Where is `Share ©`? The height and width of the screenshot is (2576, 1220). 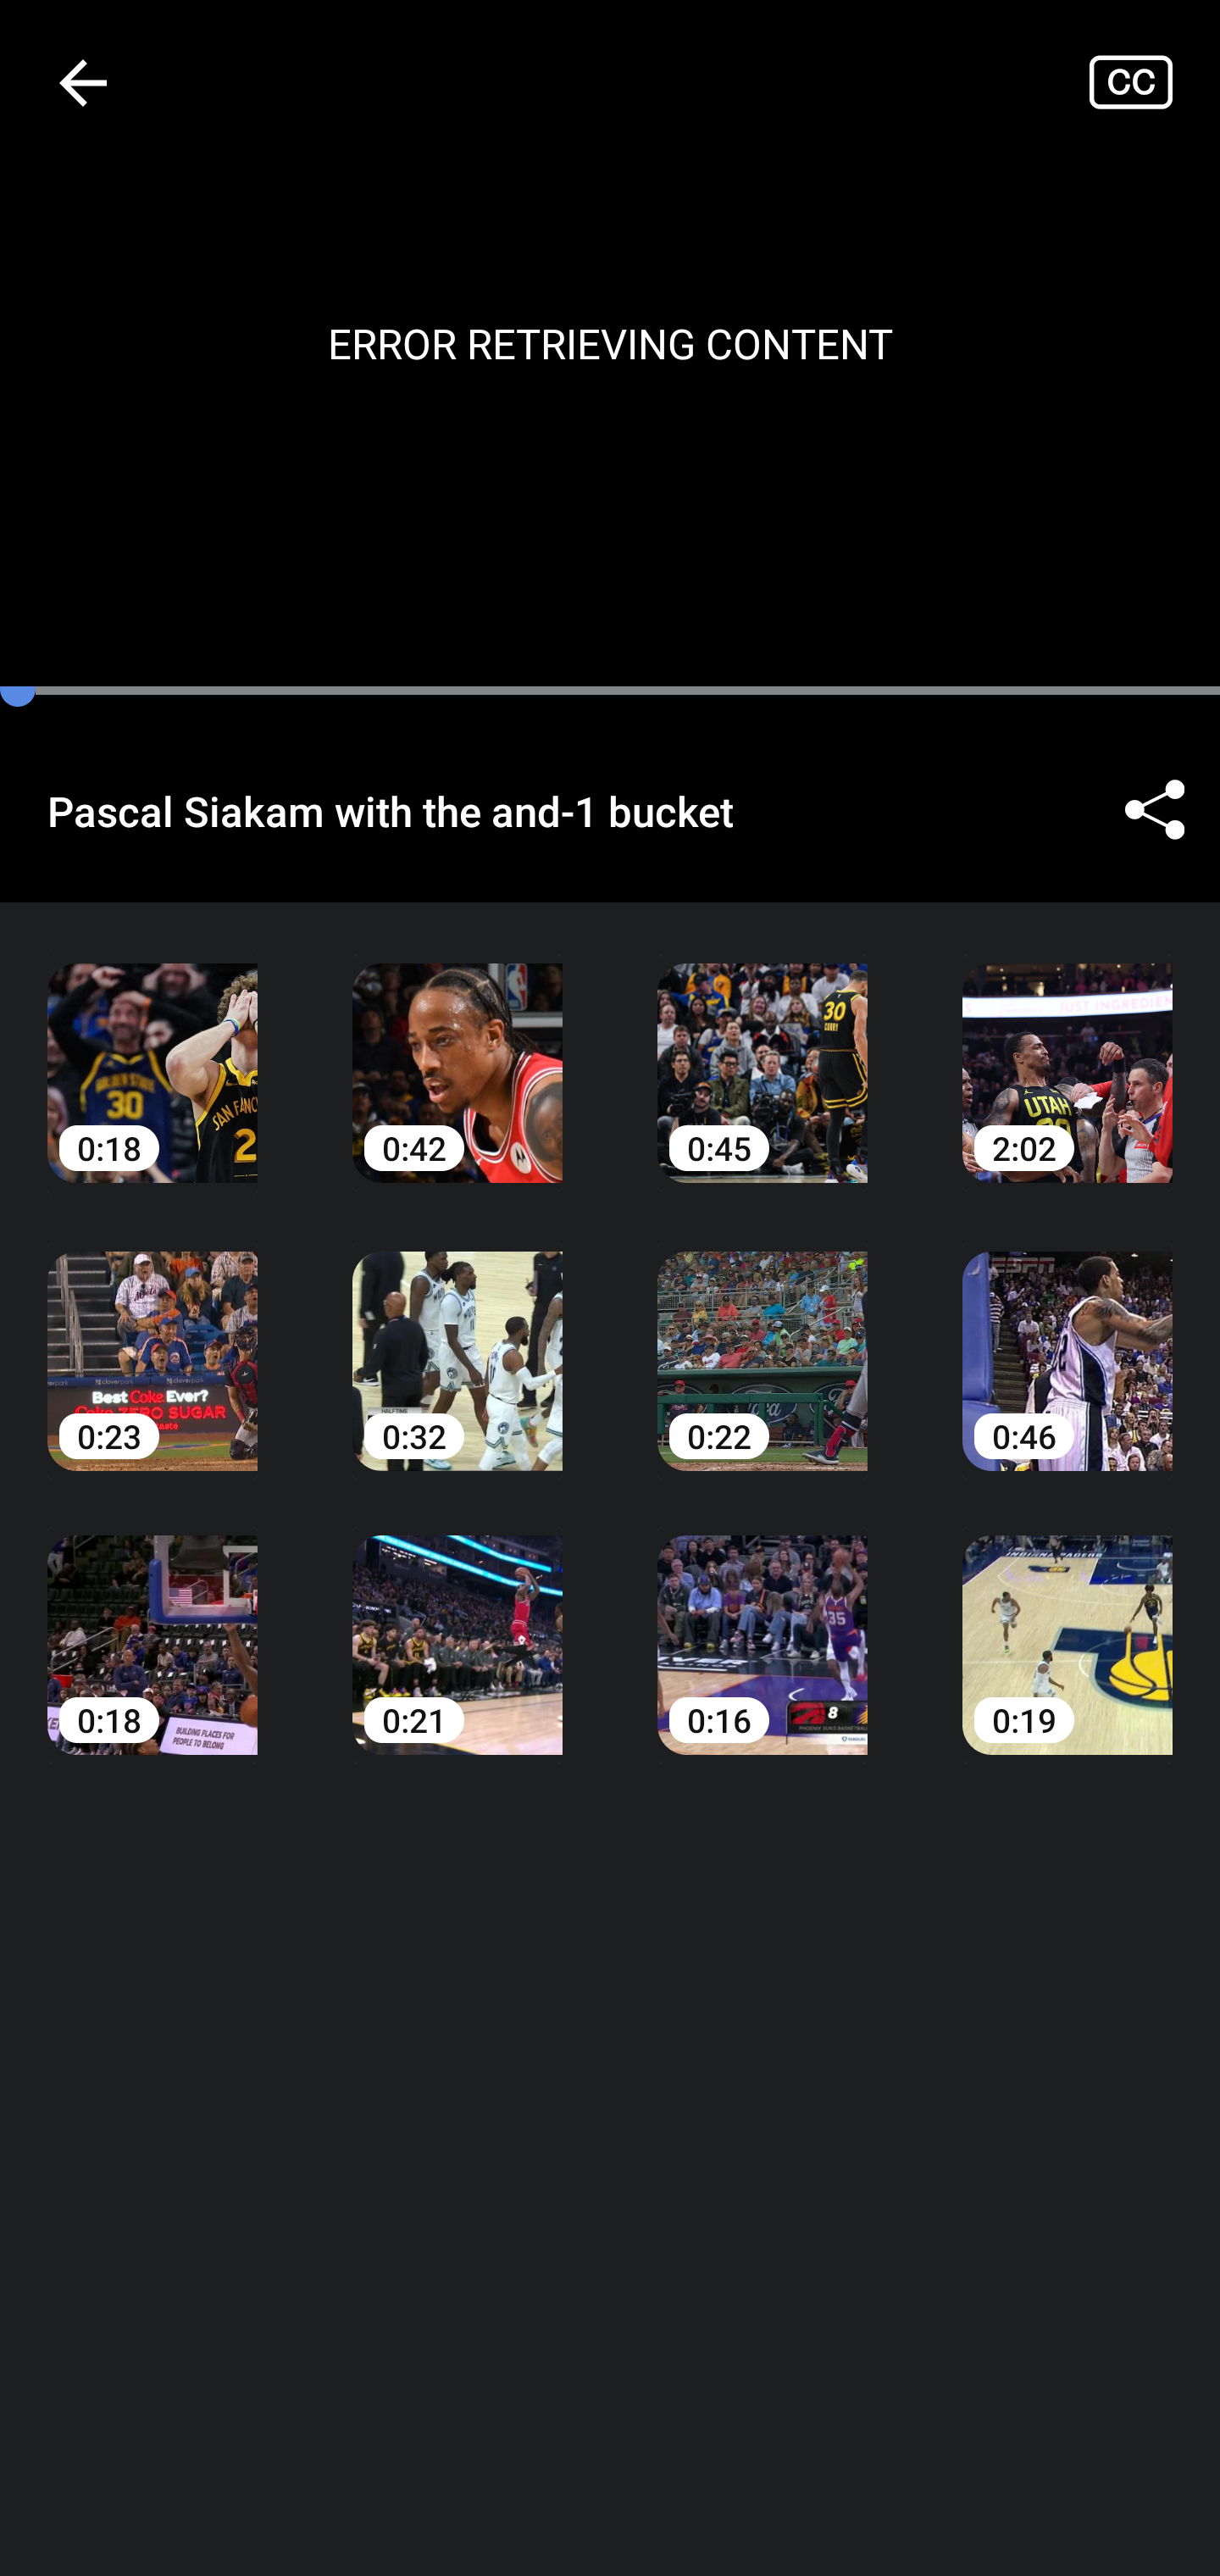
Share © is located at coordinates (1154, 810).